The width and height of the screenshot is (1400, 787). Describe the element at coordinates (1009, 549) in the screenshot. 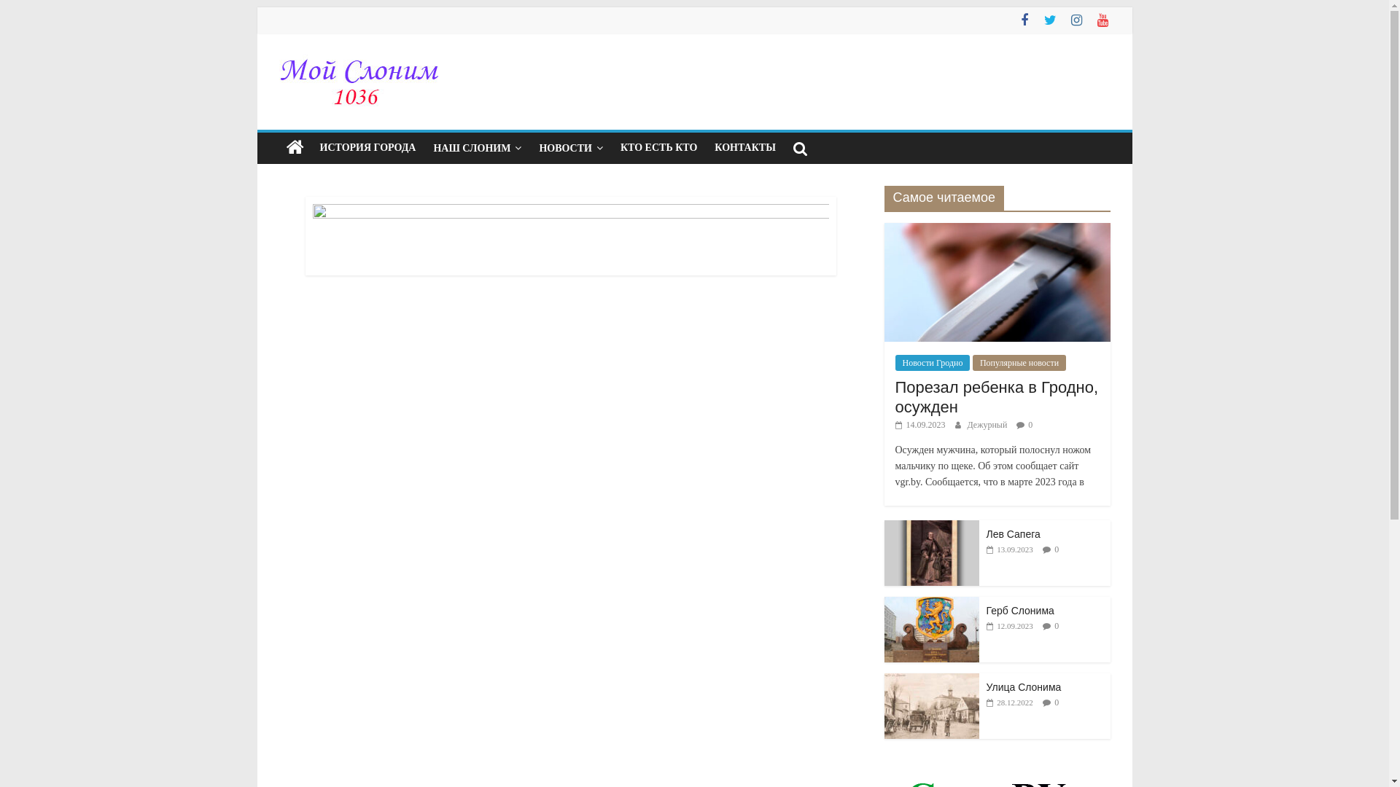

I see `13.09.2023` at that location.